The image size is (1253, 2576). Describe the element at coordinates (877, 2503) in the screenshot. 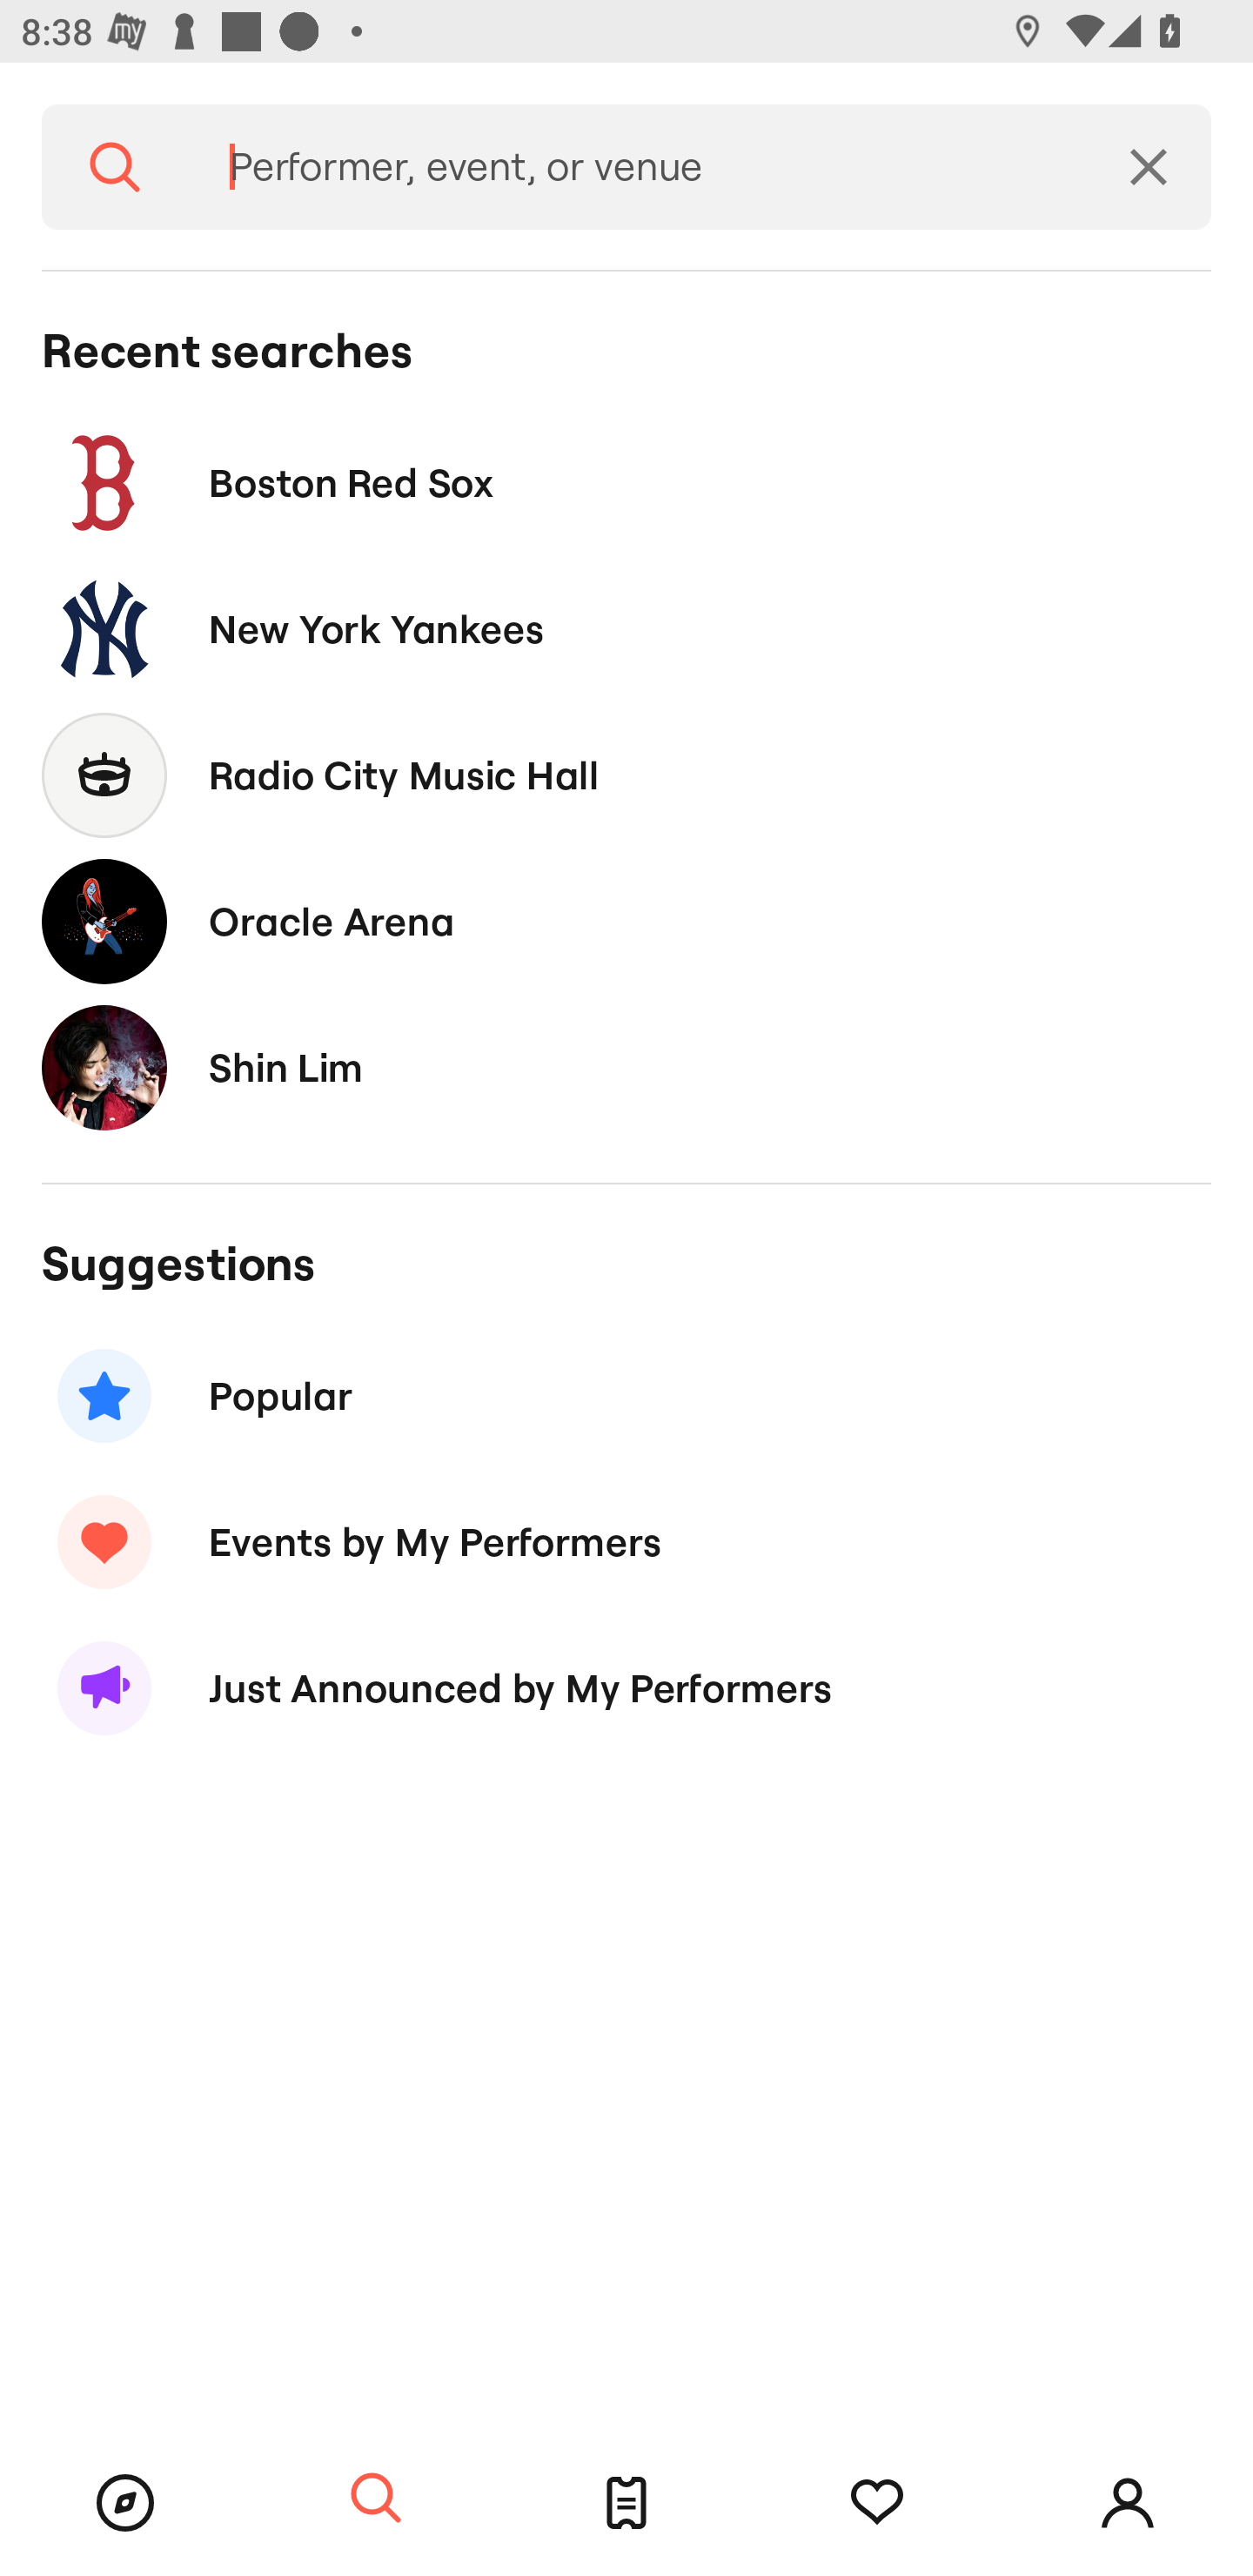

I see `Tracking` at that location.